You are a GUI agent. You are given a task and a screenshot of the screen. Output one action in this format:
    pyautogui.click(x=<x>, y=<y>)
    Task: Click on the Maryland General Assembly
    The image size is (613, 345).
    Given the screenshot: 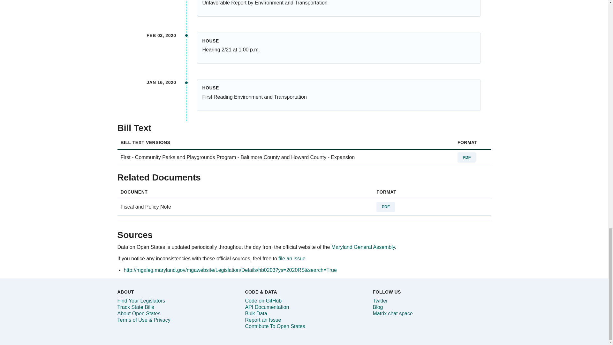 What is the action you would take?
    pyautogui.click(x=363, y=247)
    